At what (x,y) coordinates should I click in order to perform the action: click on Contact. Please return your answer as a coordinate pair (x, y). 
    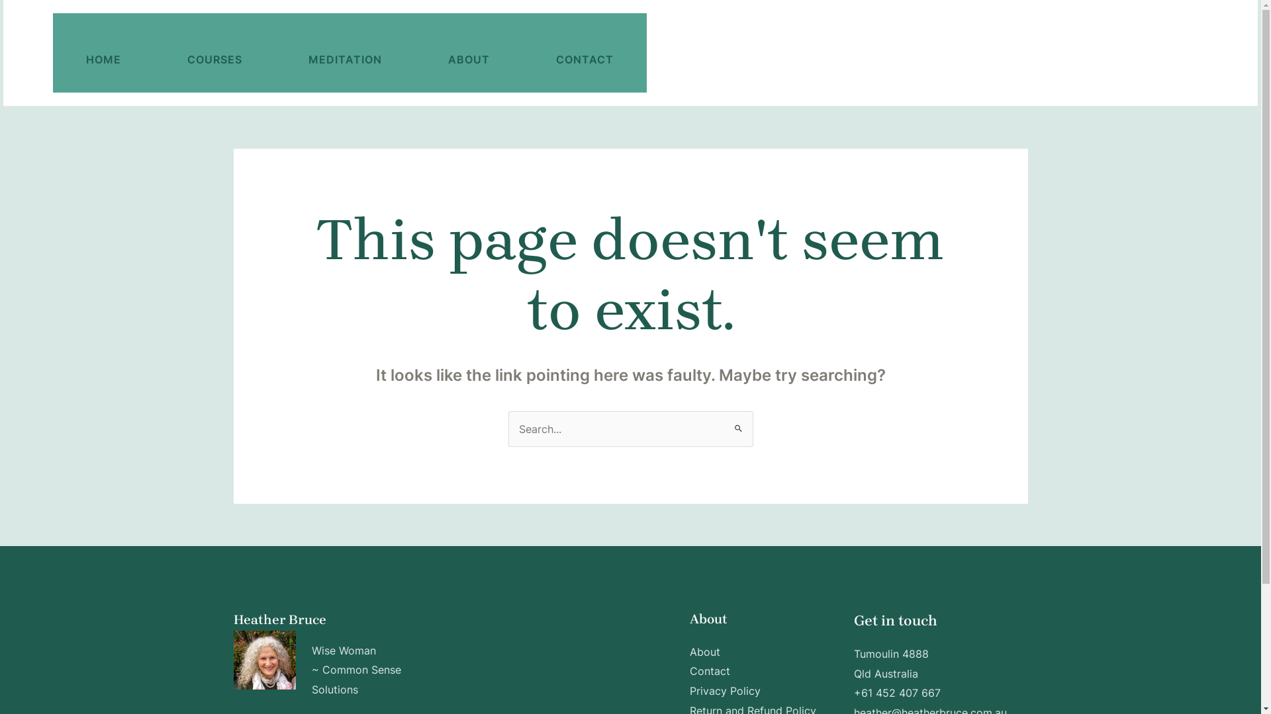
    Looking at the image, I should click on (710, 671).